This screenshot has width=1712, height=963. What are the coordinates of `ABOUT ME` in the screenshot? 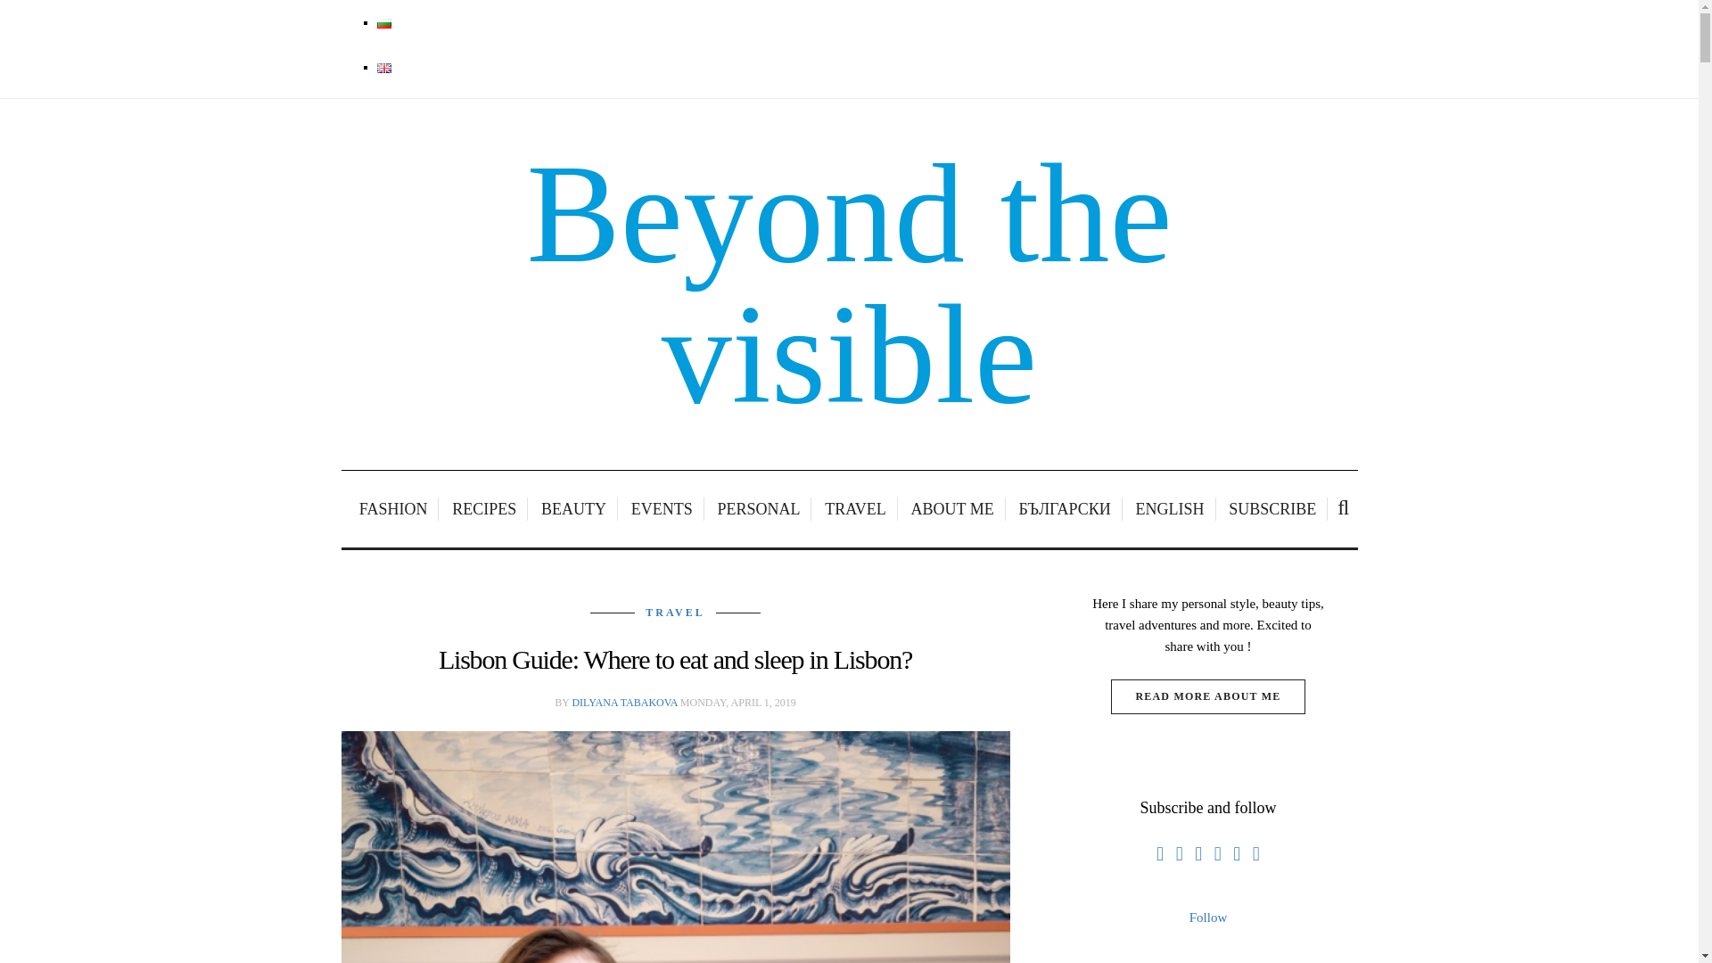 It's located at (954, 509).